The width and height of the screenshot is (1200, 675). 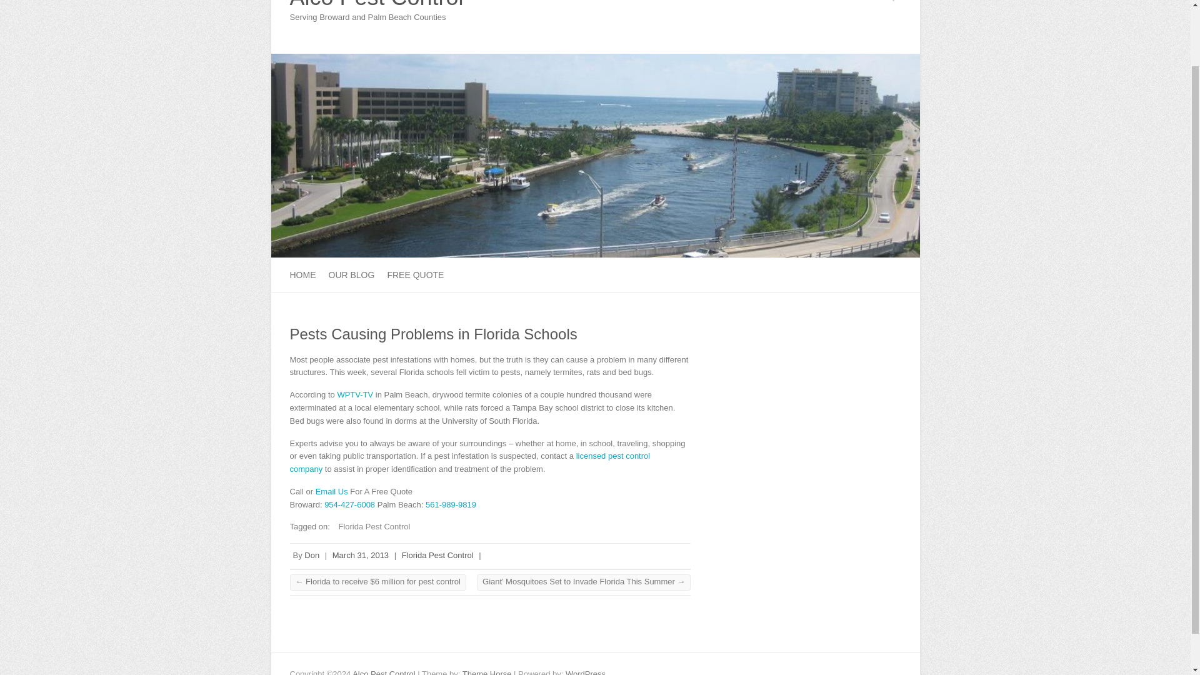 I want to click on Alco Pest Control, so click(x=376, y=6).